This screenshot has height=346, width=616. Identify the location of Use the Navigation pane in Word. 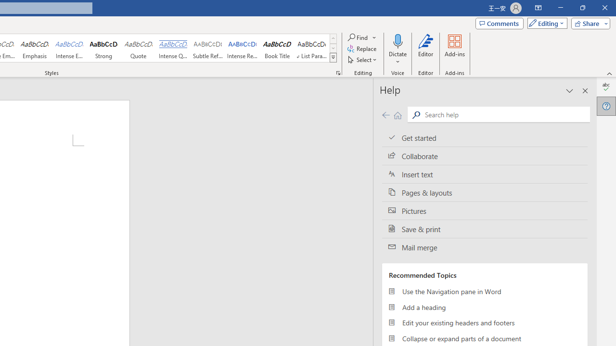
(485, 291).